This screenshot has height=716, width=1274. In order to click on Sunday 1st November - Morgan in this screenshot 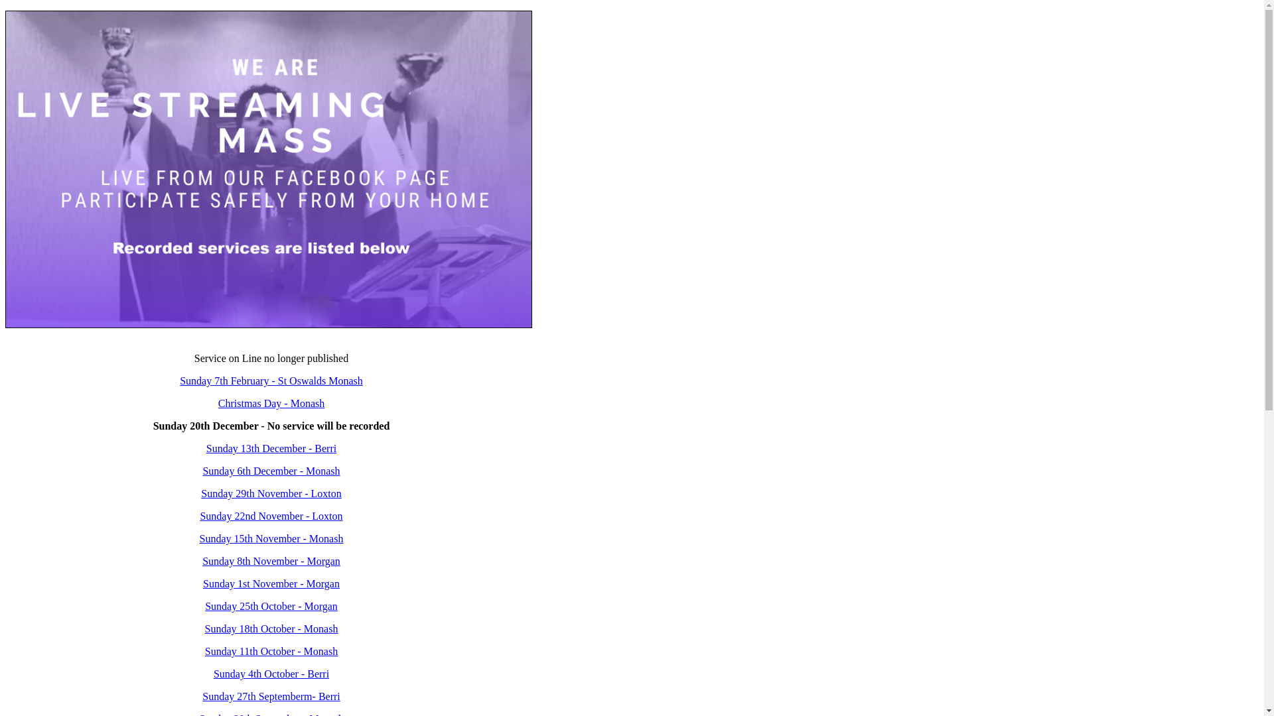, I will do `click(271, 583)`.